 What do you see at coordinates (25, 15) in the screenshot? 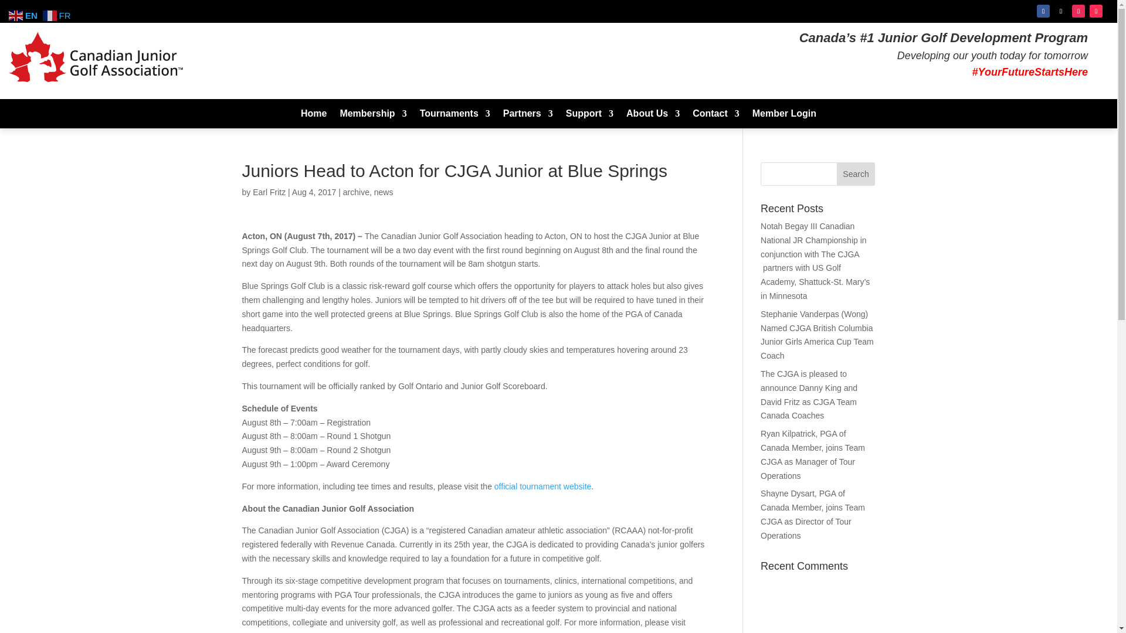
I see `English` at bounding box center [25, 15].